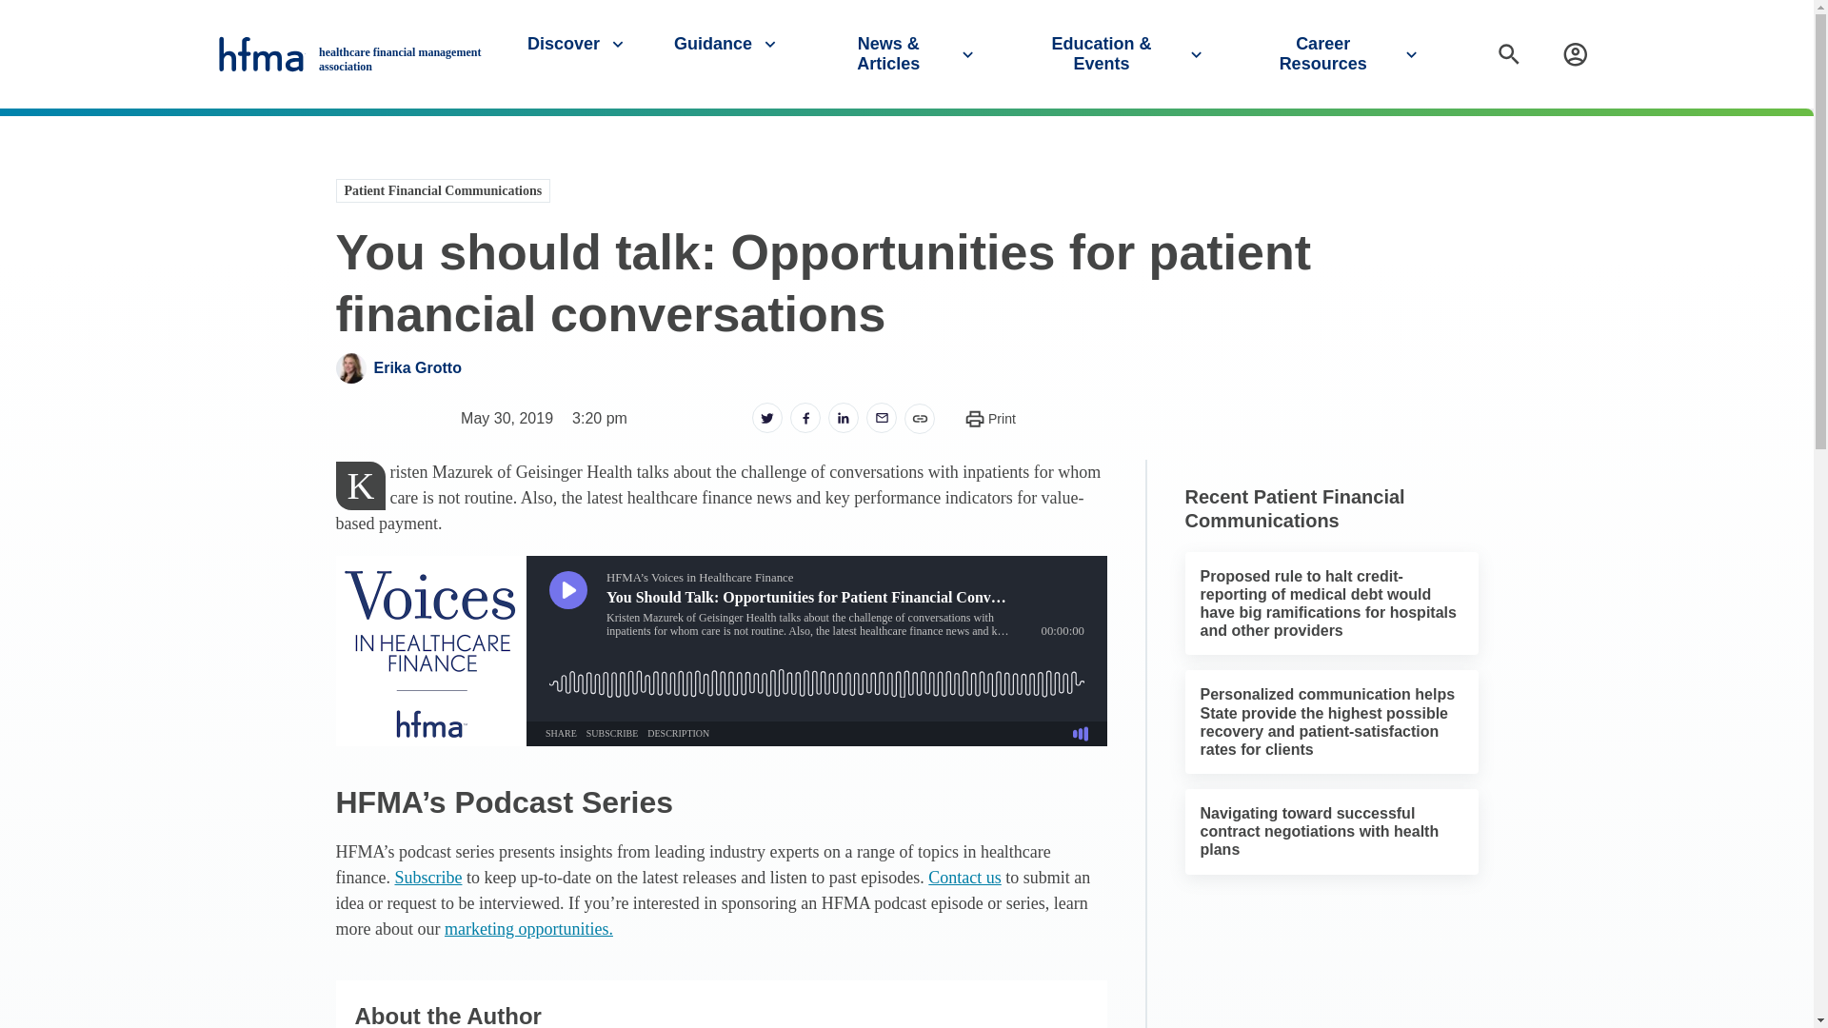 The width and height of the screenshot is (1828, 1028). I want to click on Discover, so click(578, 44).